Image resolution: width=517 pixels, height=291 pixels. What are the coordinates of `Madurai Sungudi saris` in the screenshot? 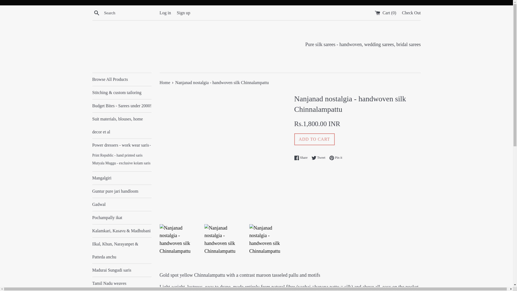 It's located at (122, 126).